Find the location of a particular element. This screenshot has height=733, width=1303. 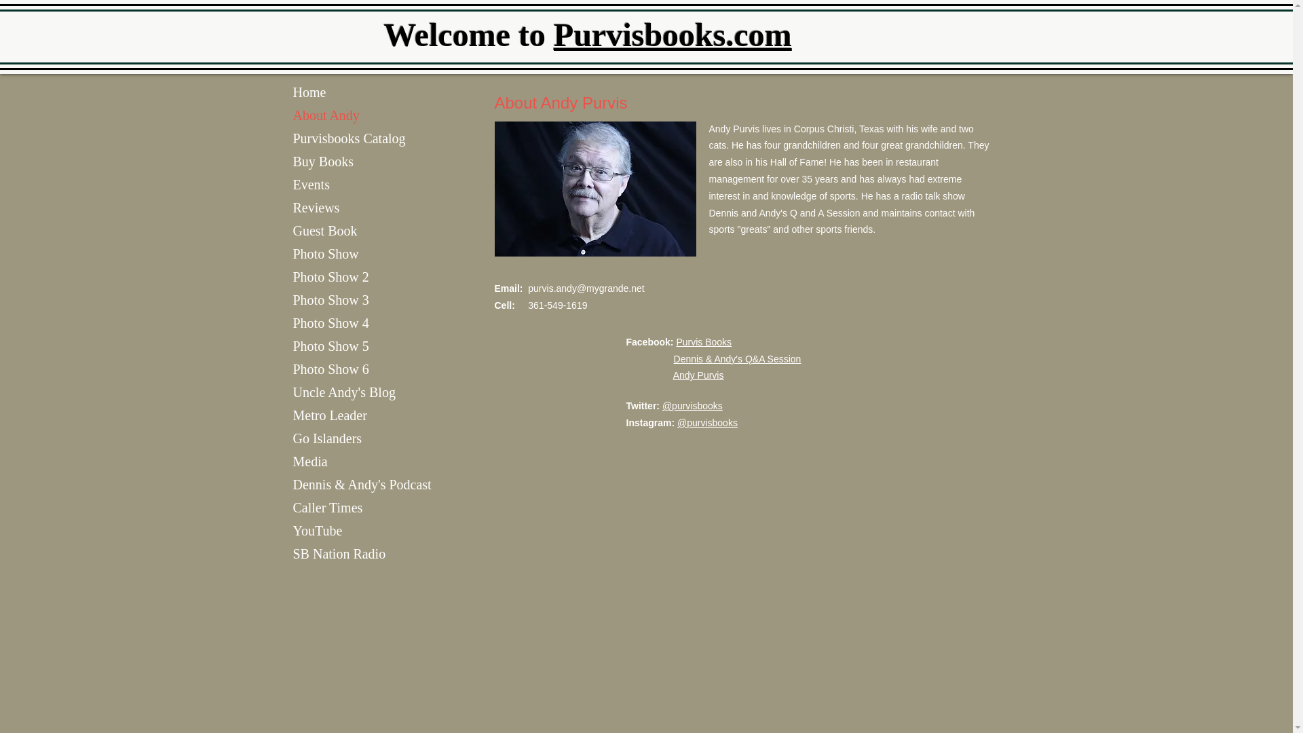

Purvisbooks.com is located at coordinates (673, 34).